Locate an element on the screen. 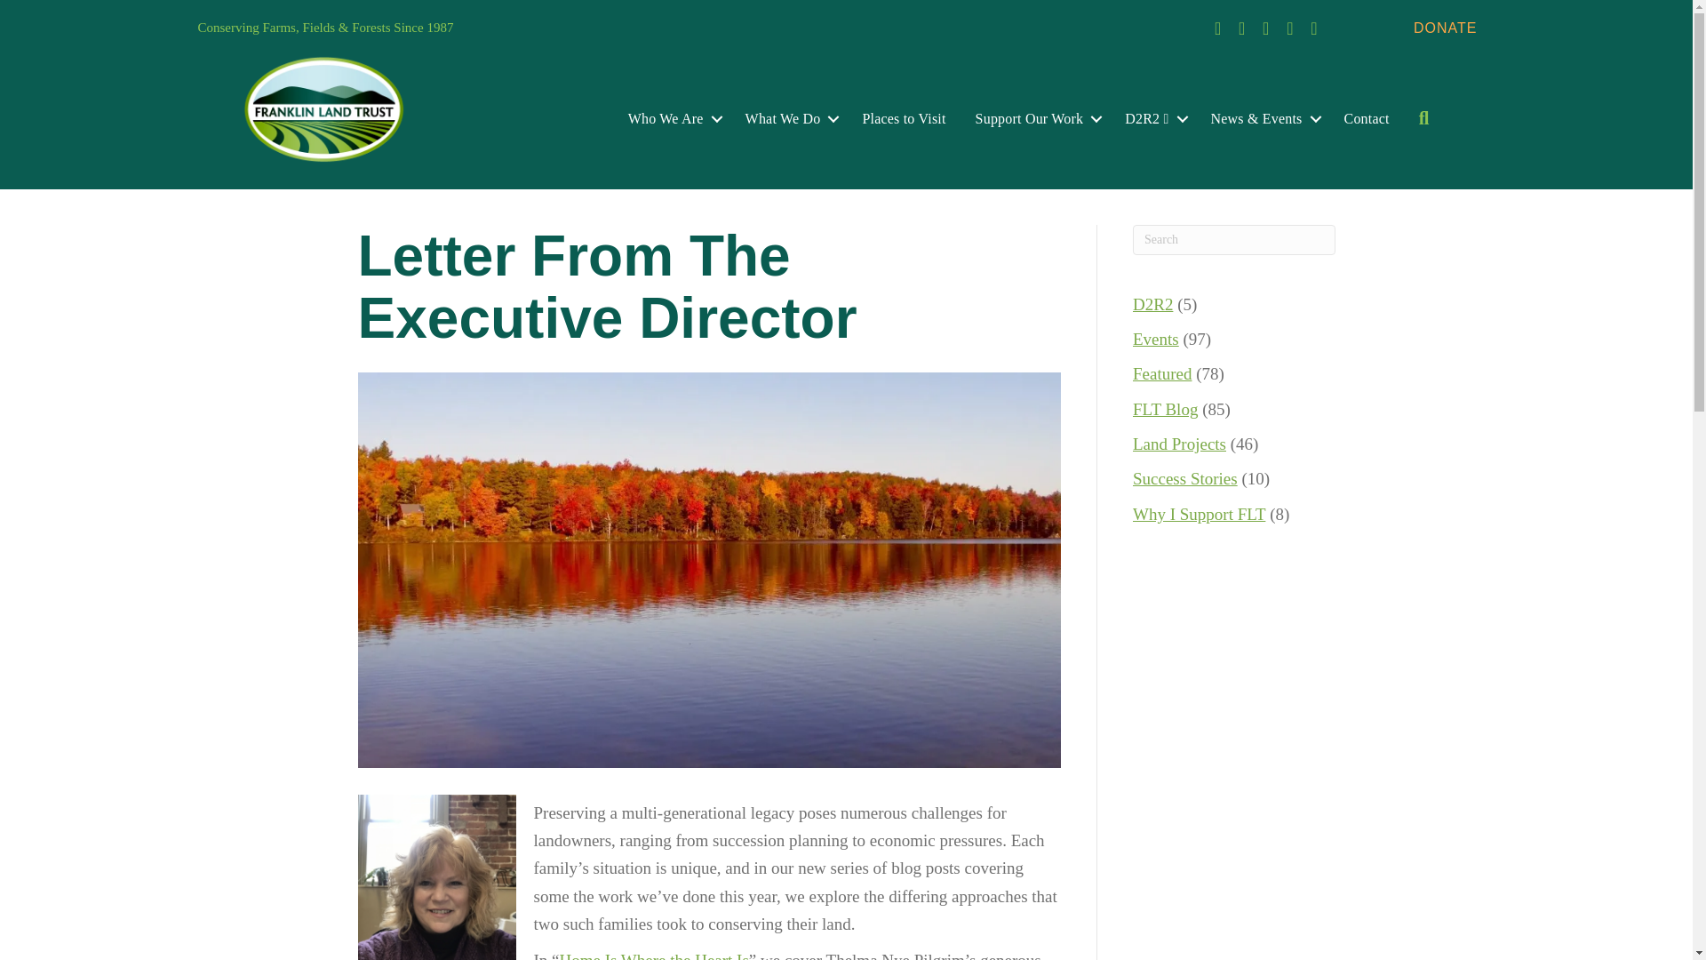  Support Our Work is located at coordinates (1036, 119).